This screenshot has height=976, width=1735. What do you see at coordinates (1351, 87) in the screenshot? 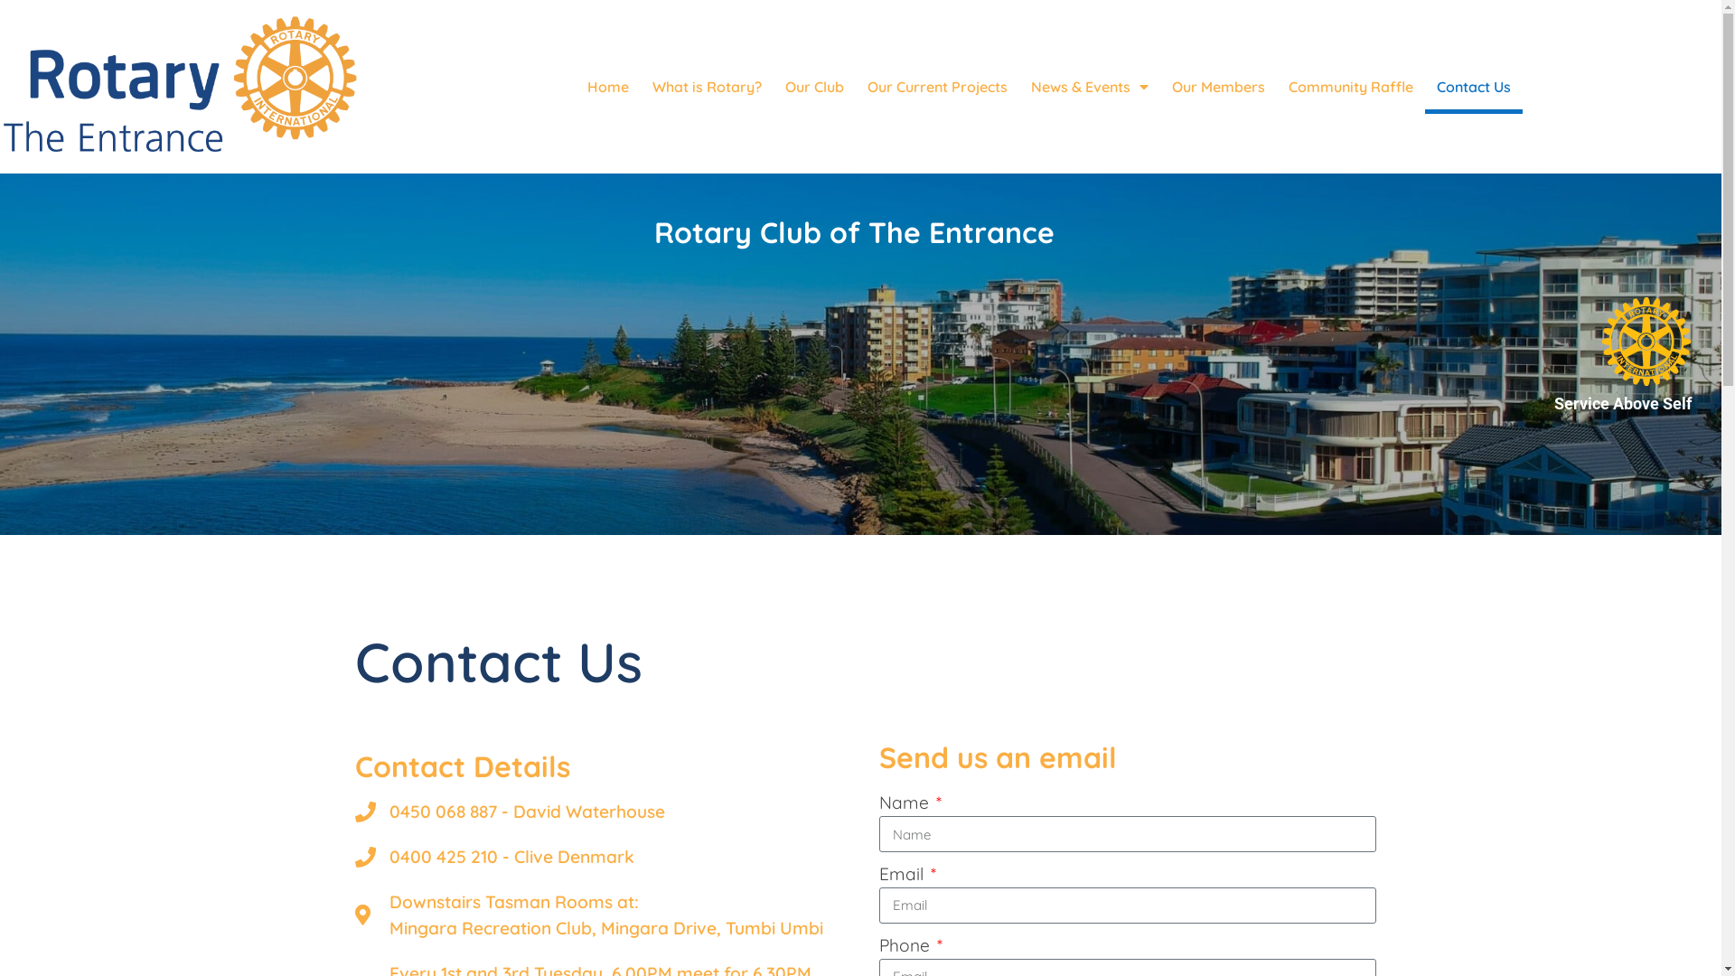
I see `Community Raffle` at bounding box center [1351, 87].